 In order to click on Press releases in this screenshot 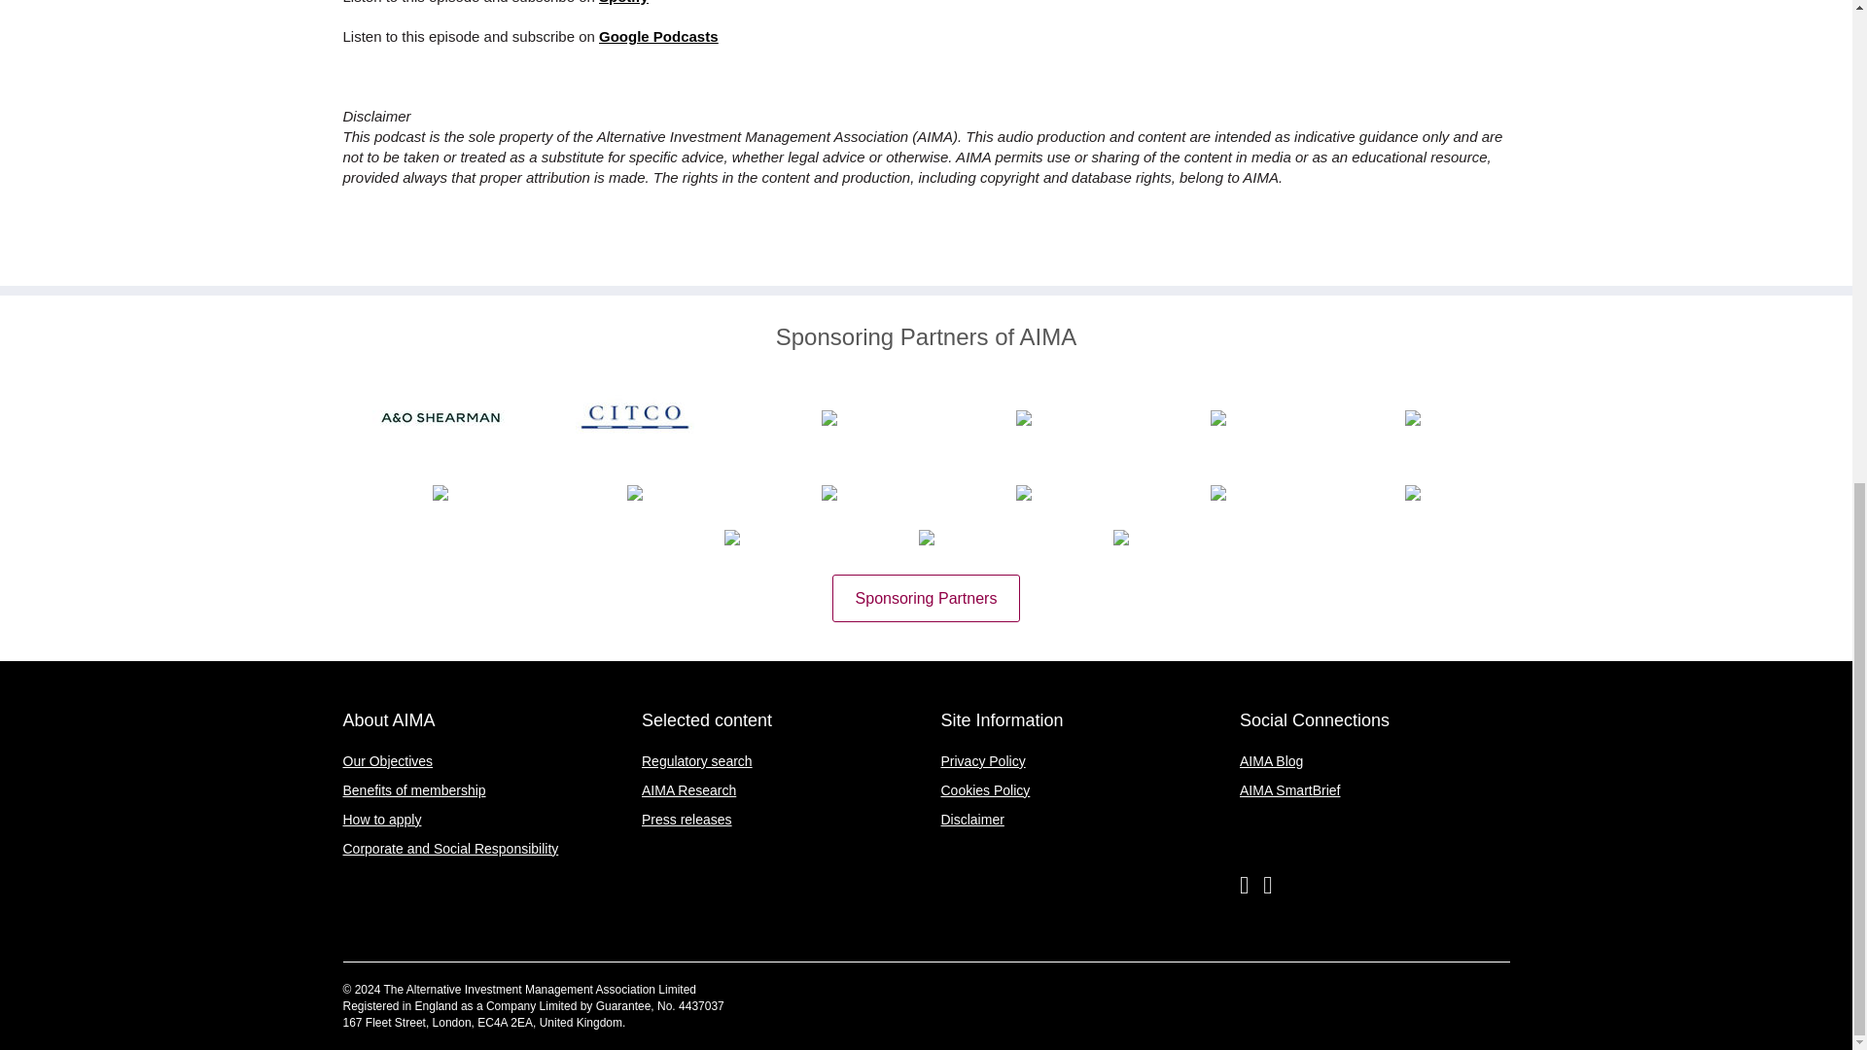, I will do `click(687, 819)`.